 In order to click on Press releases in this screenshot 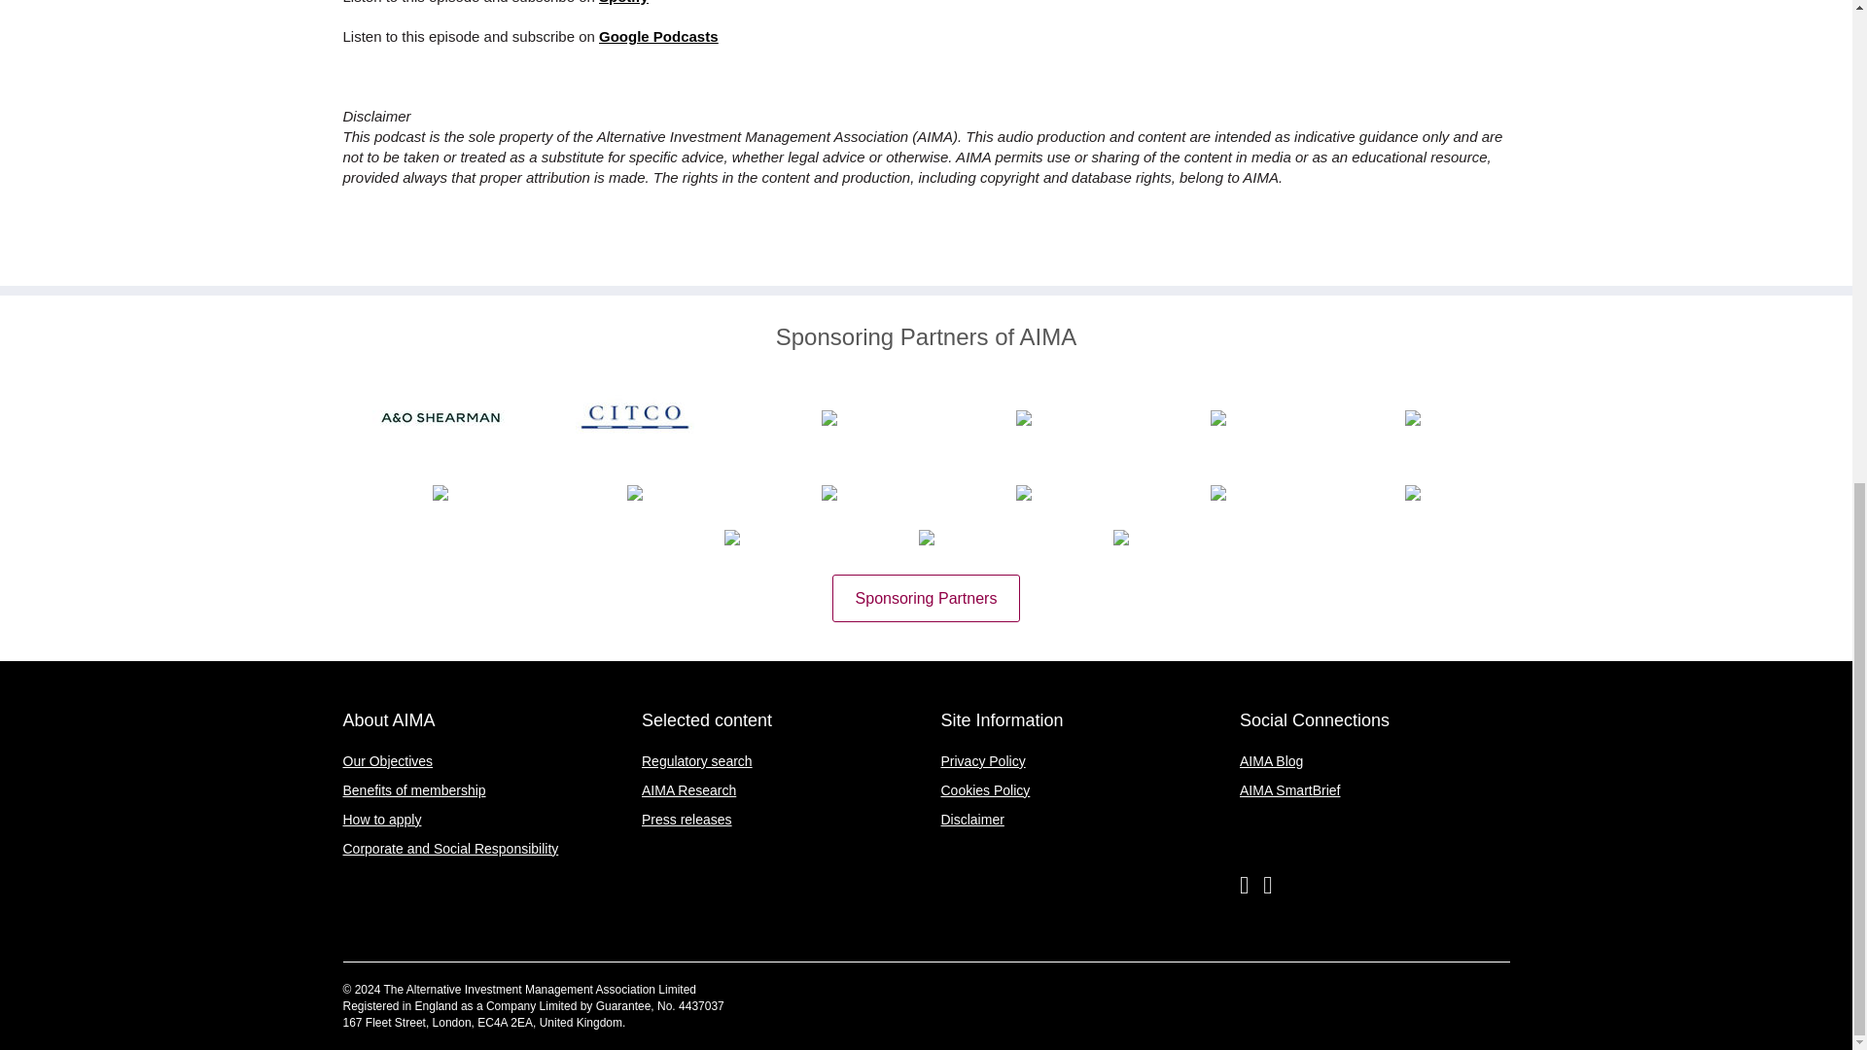, I will do `click(687, 819)`.